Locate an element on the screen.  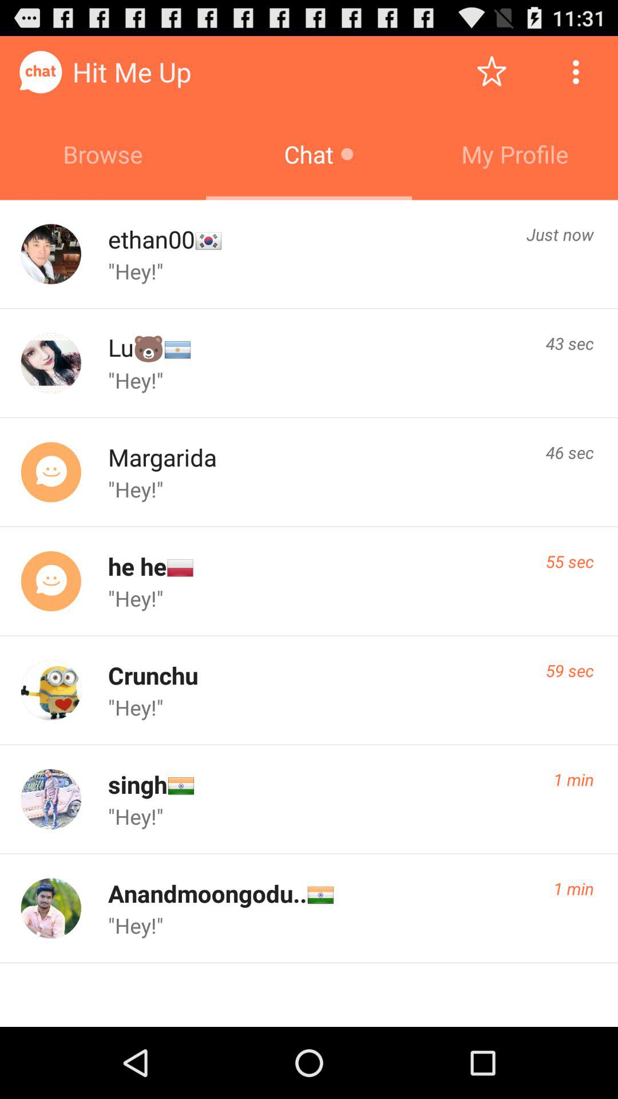
select the ethan00 icon is located at coordinates (151, 239).